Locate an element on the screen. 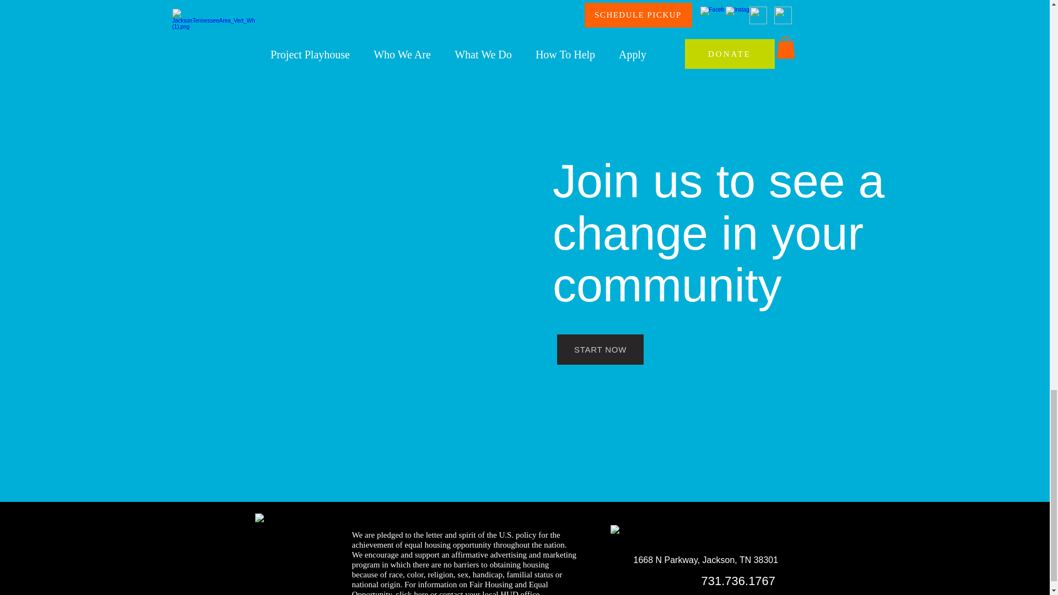 The height and width of the screenshot is (595, 1058). START NOW is located at coordinates (600, 349).